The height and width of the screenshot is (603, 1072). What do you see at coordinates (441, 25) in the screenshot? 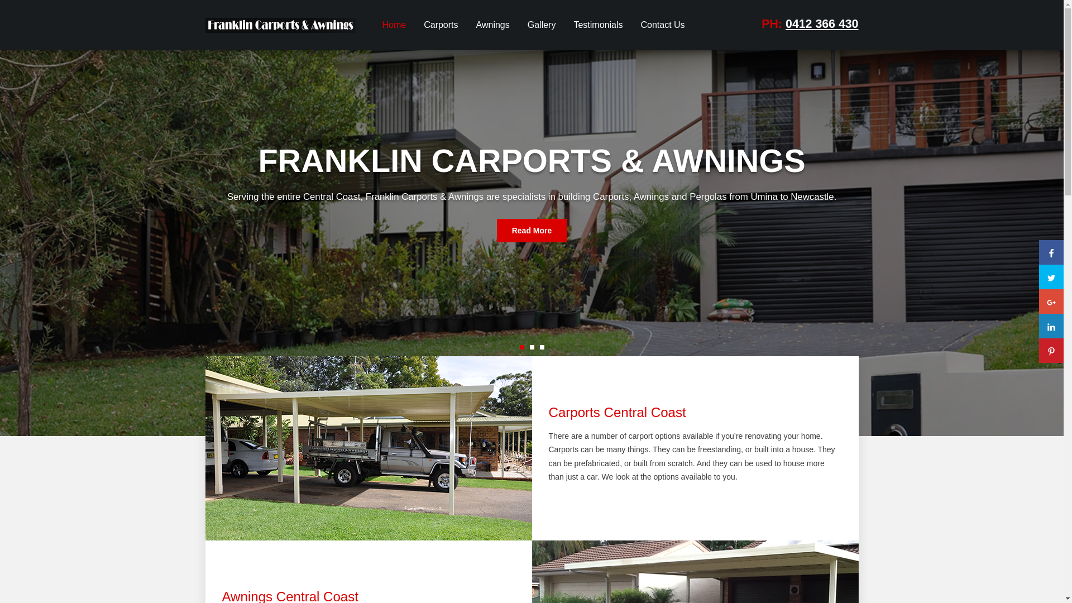
I see `Carports` at bounding box center [441, 25].